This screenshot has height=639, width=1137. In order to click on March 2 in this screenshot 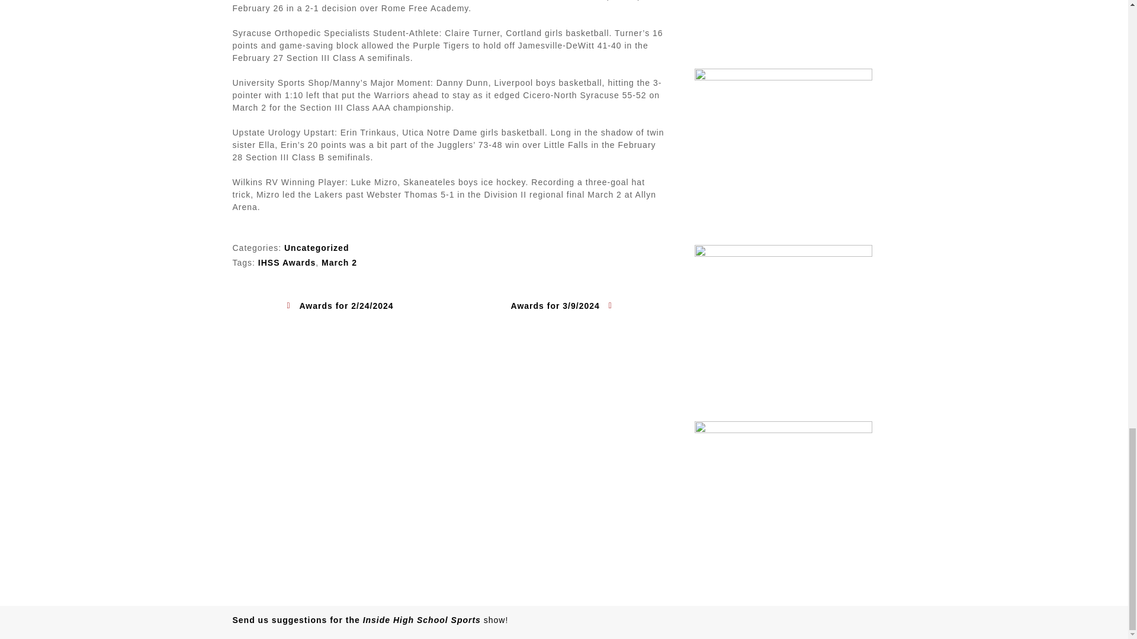, I will do `click(339, 263)`.